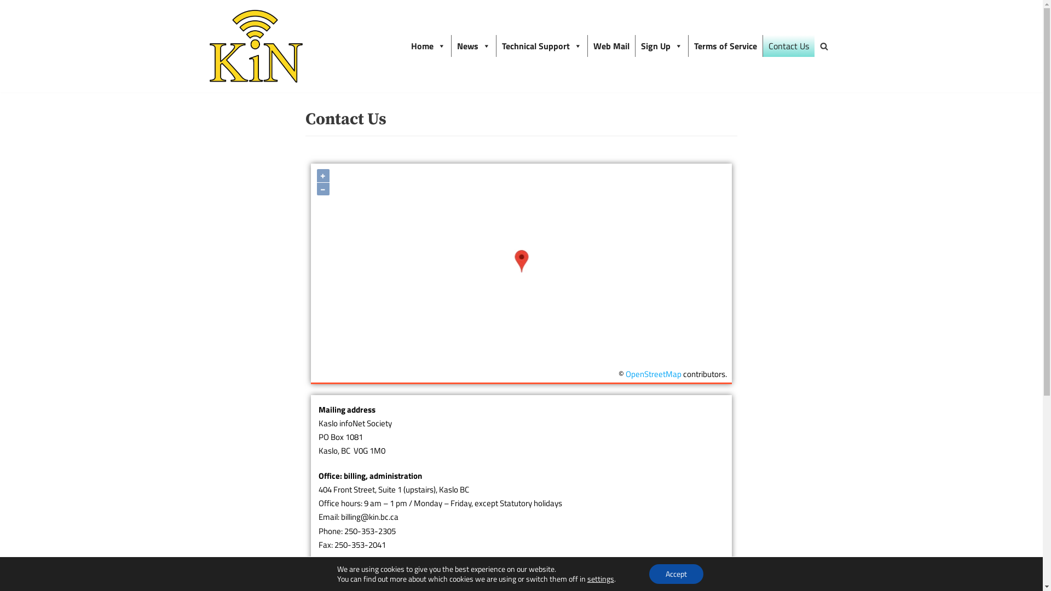  I want to click on +, so click(323, 176).